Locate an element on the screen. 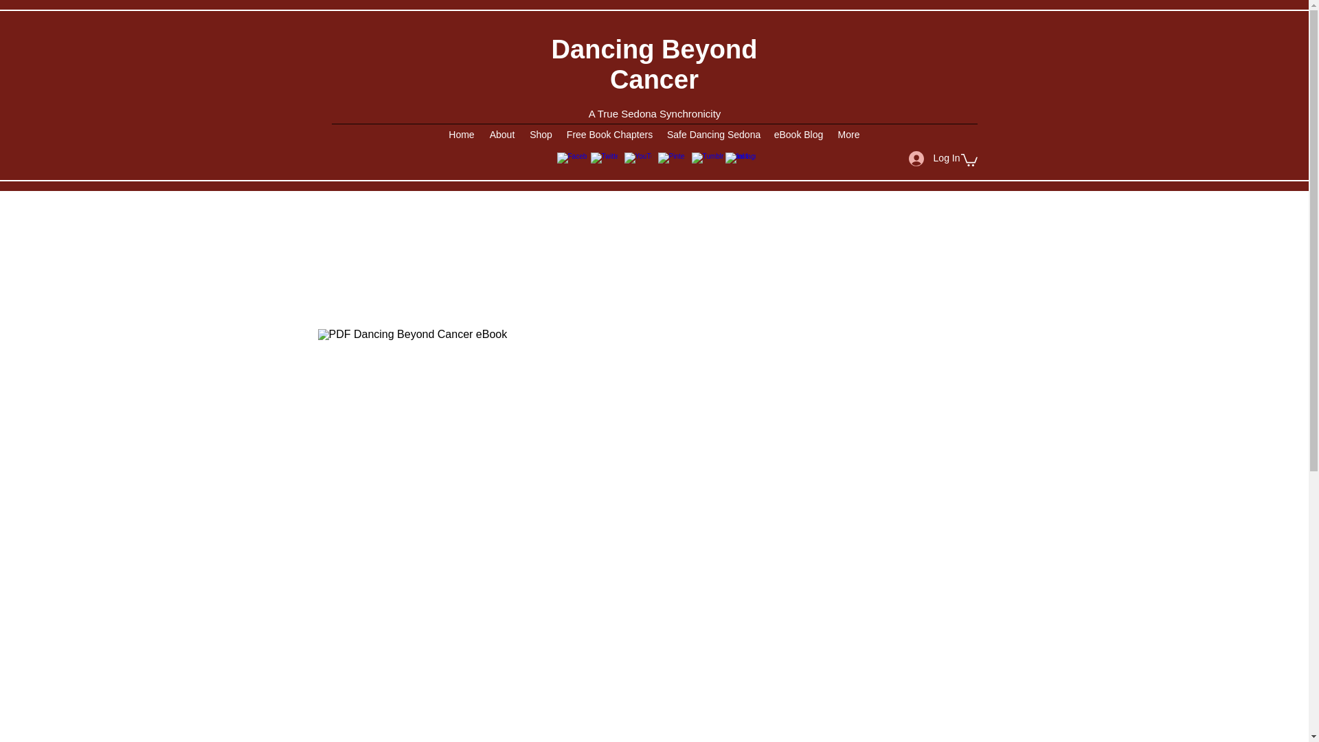  Safe Dancing Sedona is located at coordinates (713, 135).